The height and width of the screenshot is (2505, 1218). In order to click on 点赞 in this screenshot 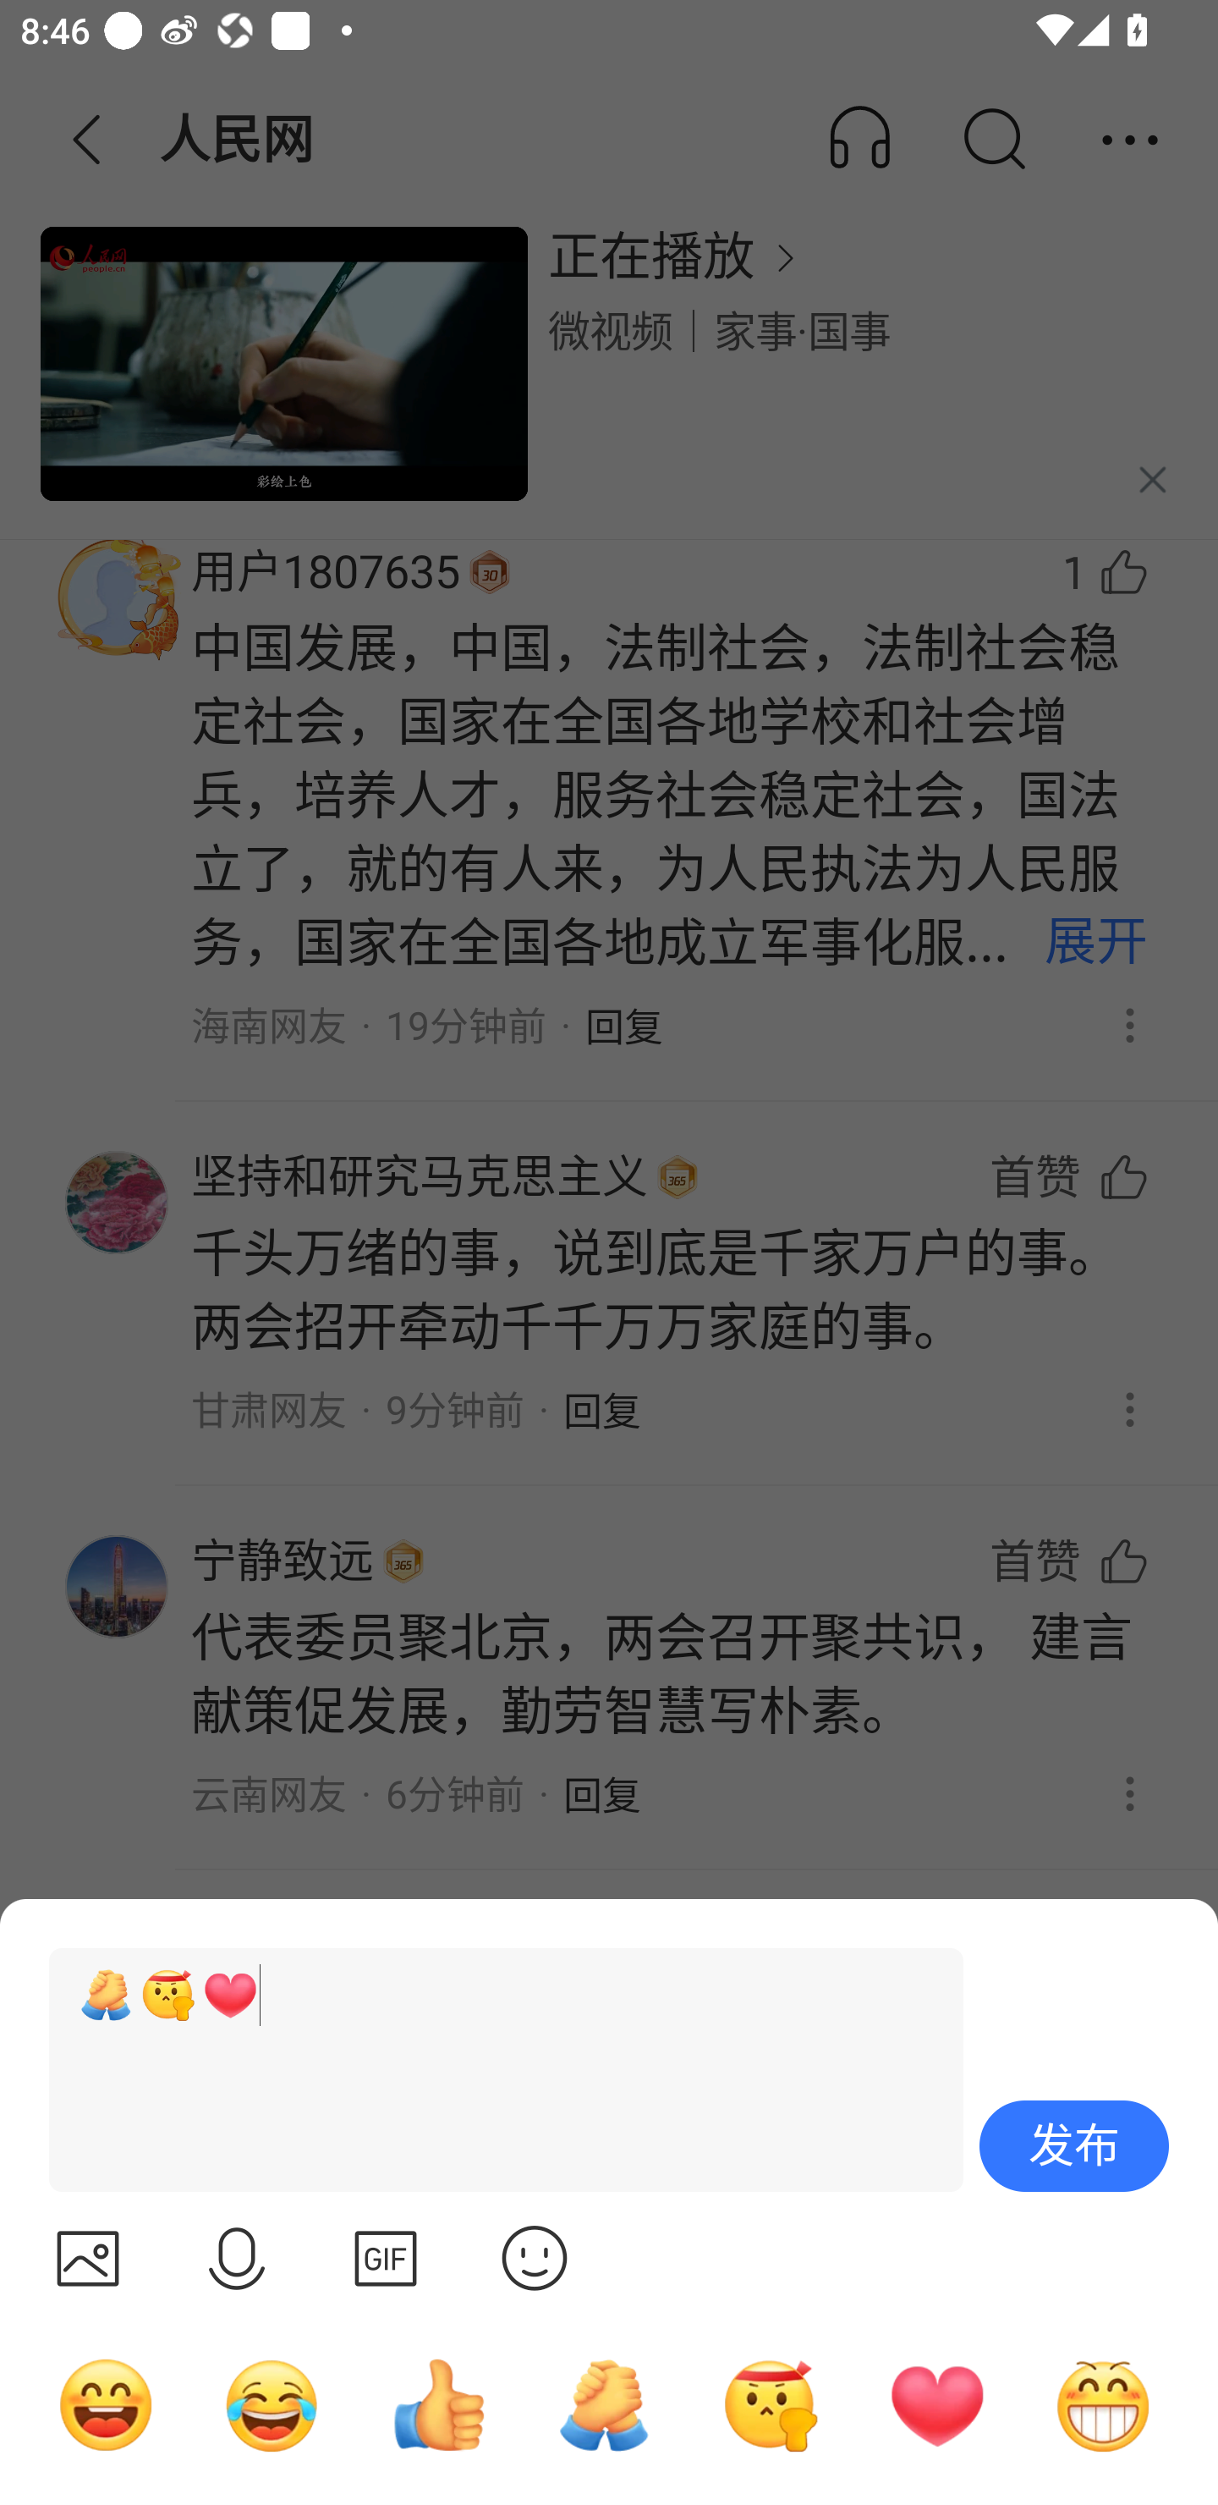, I will do `click(438, 2404)`.